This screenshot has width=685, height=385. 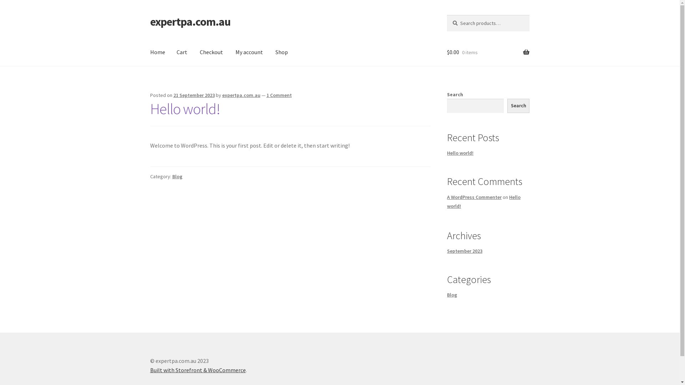 I want to click on $0.00 0 items, so click(x=488, y=52).